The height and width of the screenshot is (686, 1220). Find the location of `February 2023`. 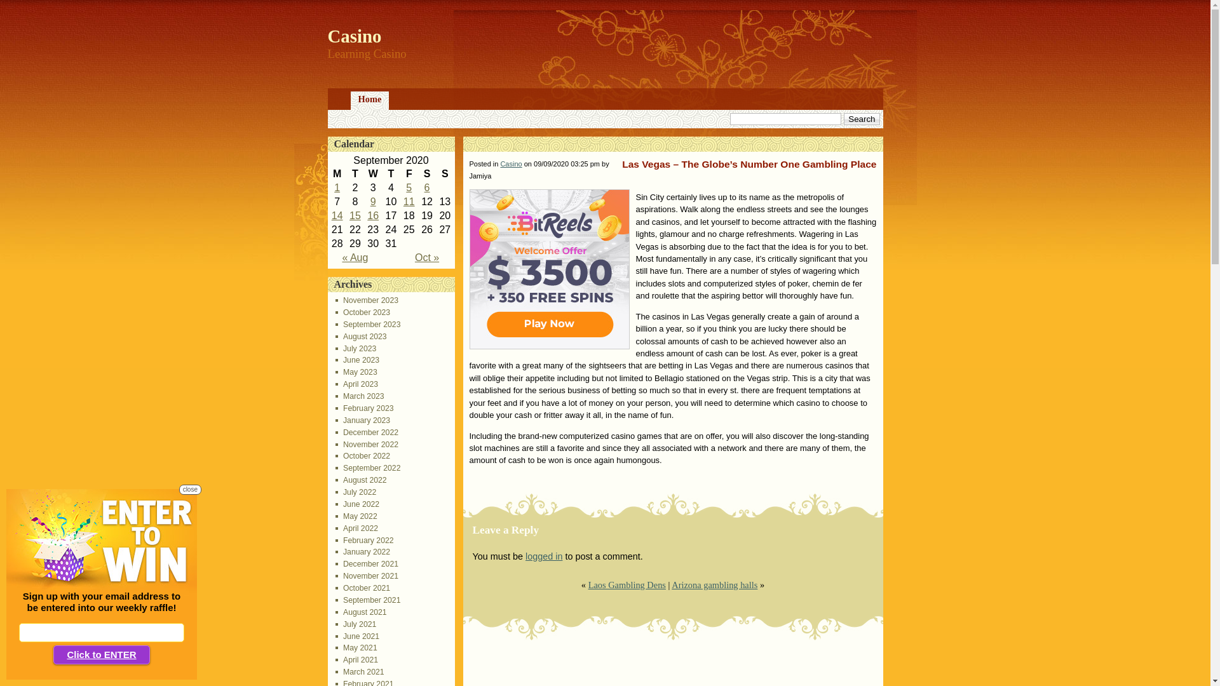

February 2023 is located at coordinates (365, 408).